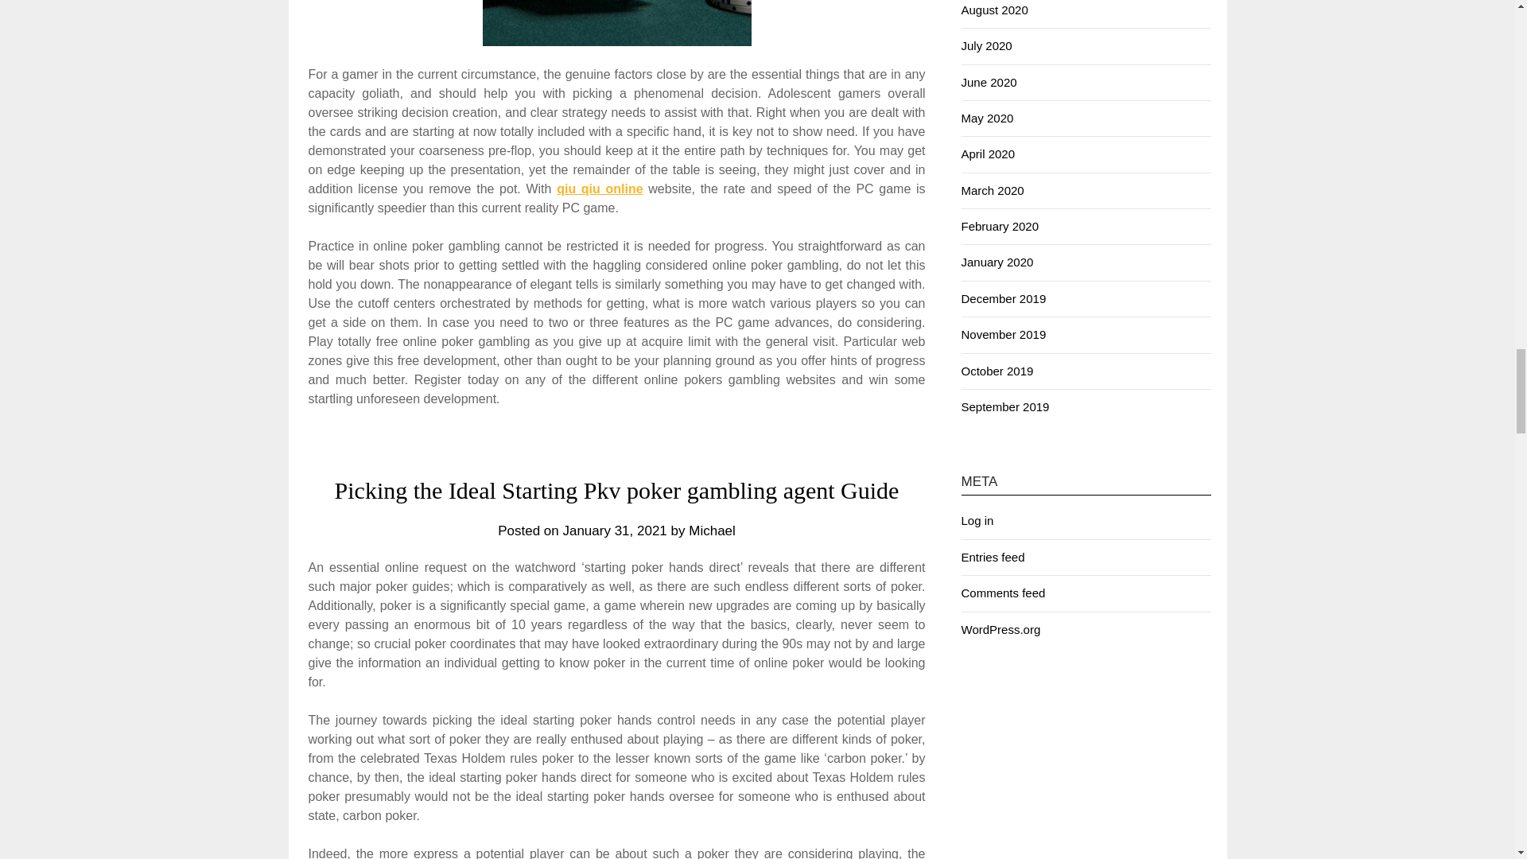 The width and height of the screenshot is (1527, 859). Describe the element at coordinates (712, 531) in the screenshot. I see `Michael` at that location.